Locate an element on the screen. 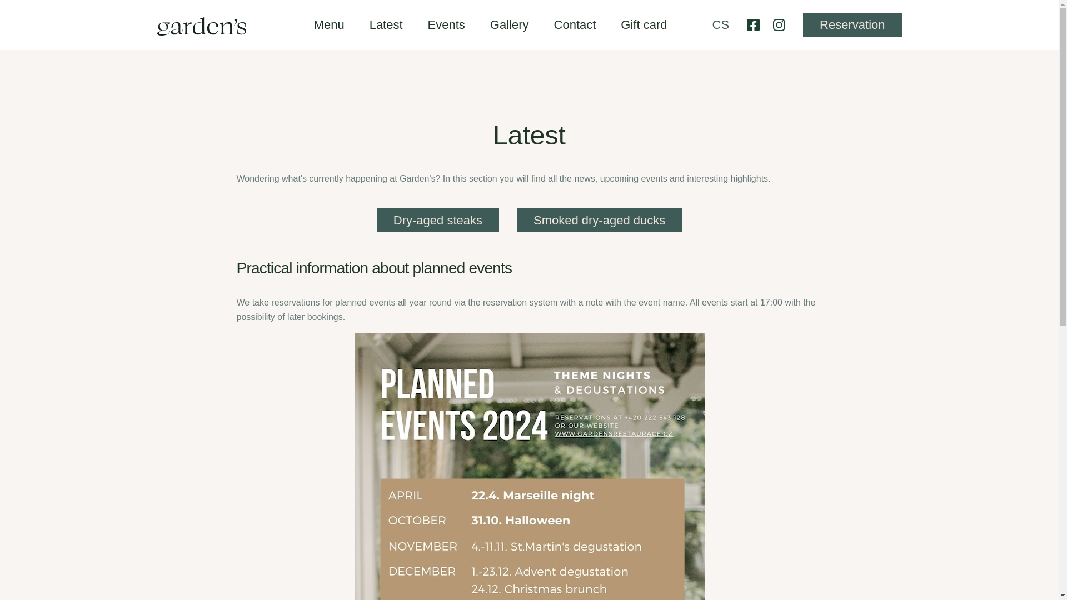 The height and width of the screenshot is (600, 1067). Events is located at coordinates (446, 25).